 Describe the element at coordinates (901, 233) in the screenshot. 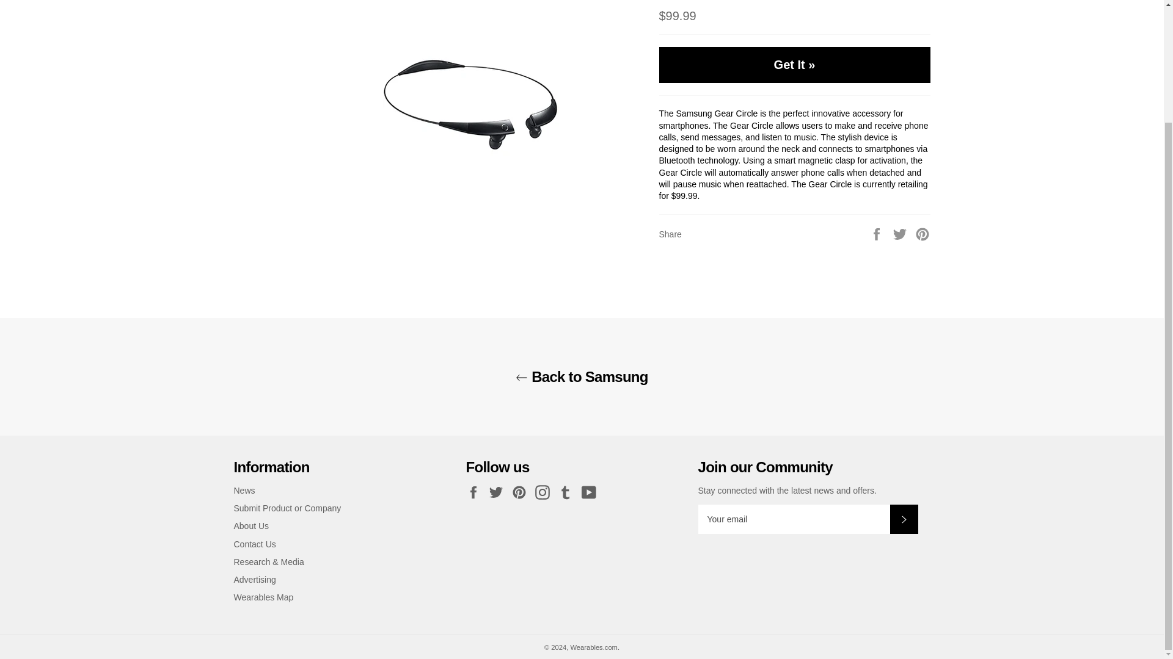

I see `Tweet on Twitter` at that location.